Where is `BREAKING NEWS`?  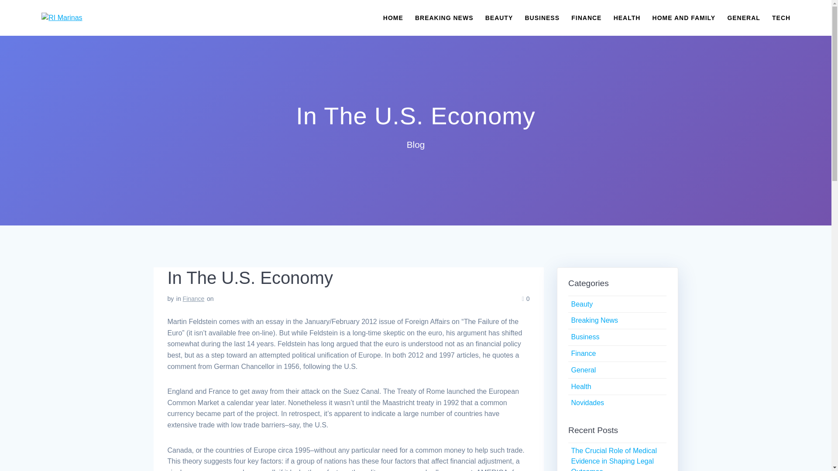
BREAKING NEWS is located at coordinates (444, 17).